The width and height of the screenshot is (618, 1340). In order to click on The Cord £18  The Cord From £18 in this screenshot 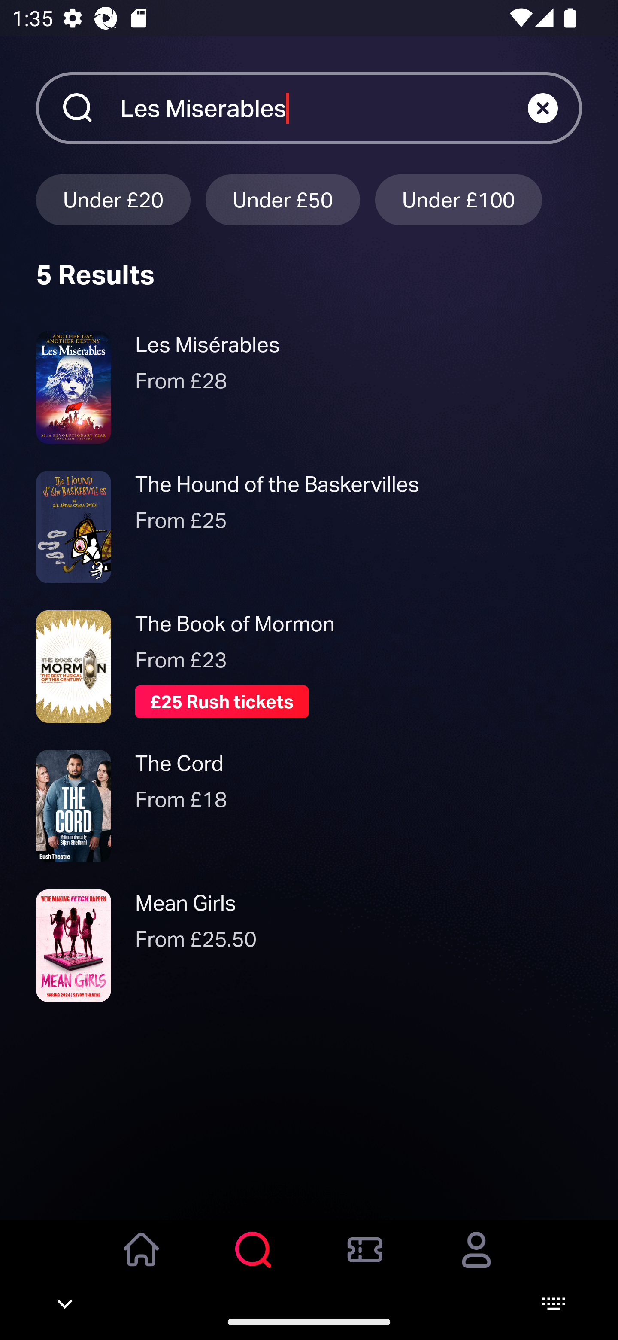, I will do `click(309, 807)`.